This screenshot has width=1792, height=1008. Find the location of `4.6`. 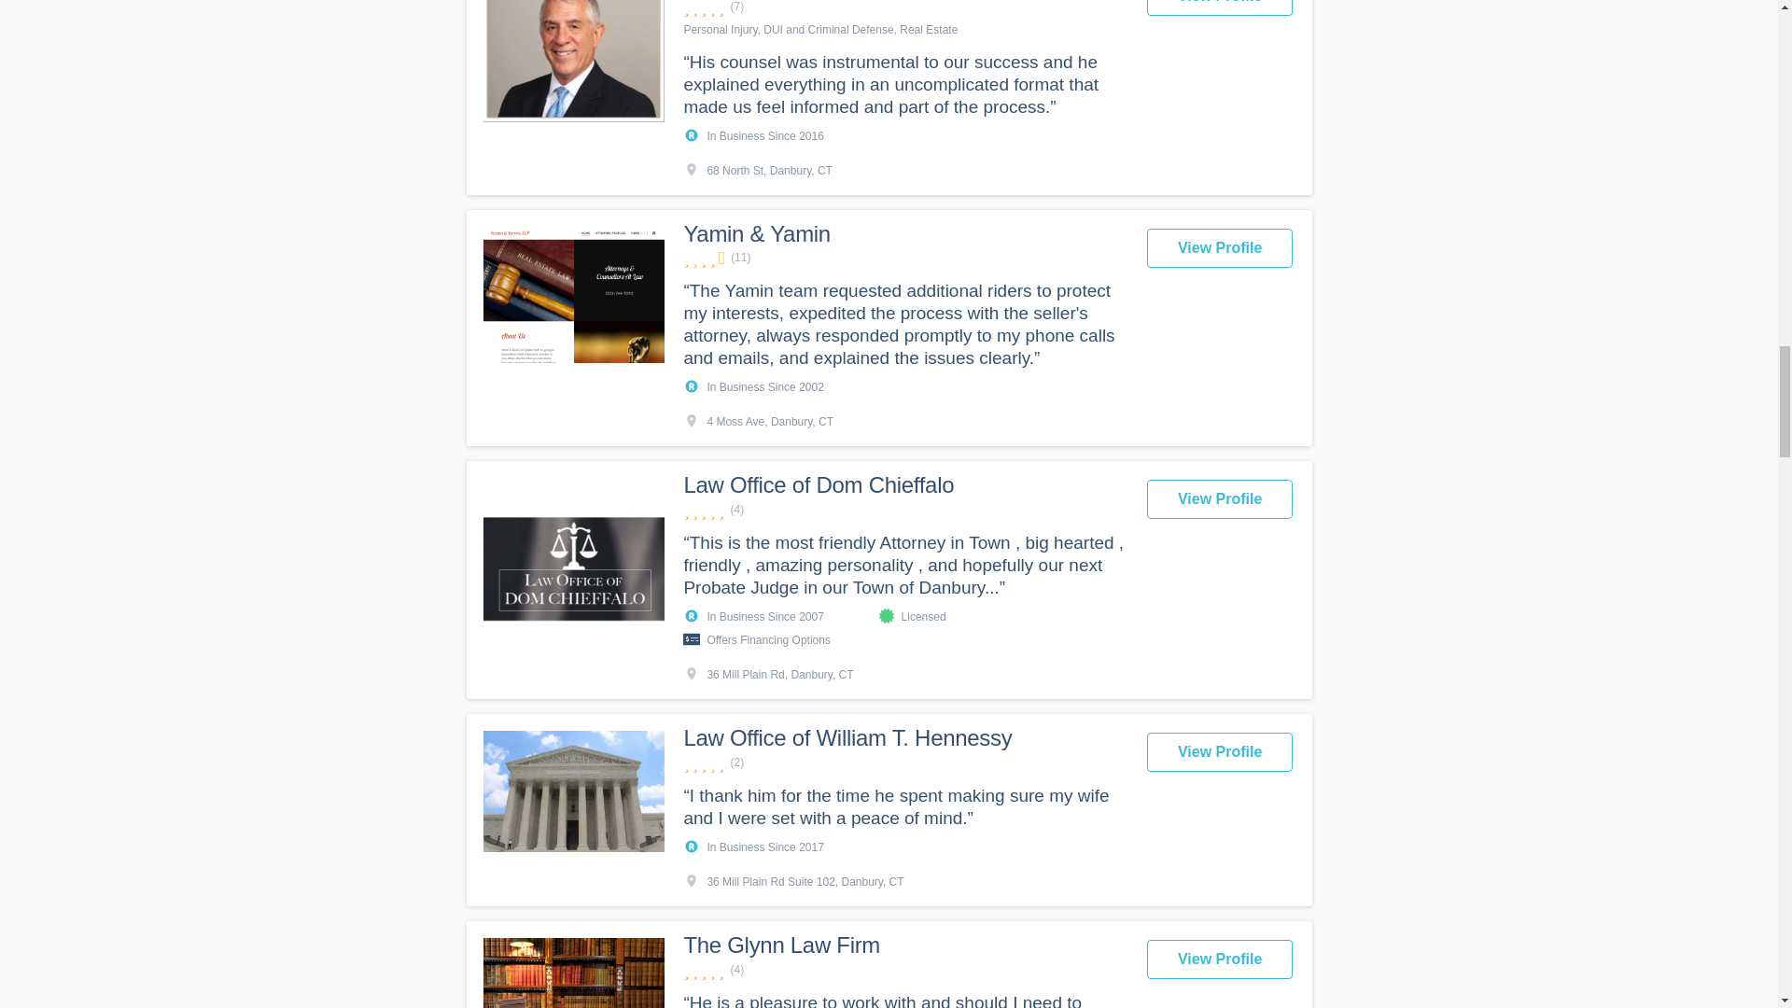

4.6 is located at coordinates (904, 258).